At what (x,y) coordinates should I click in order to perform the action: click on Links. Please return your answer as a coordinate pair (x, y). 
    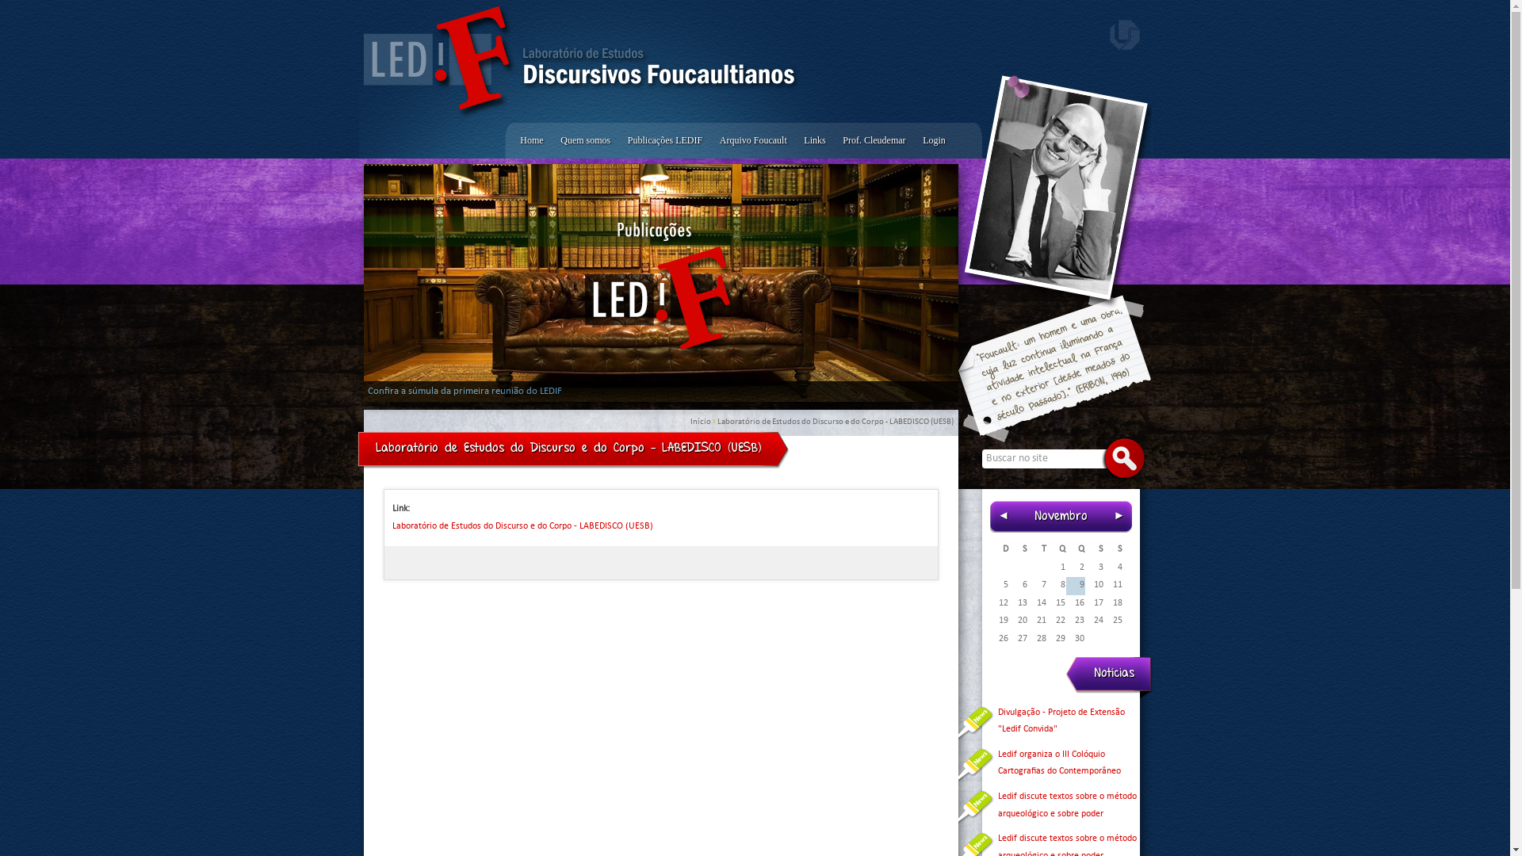
    Looking at the image, I should click on (815, 141).